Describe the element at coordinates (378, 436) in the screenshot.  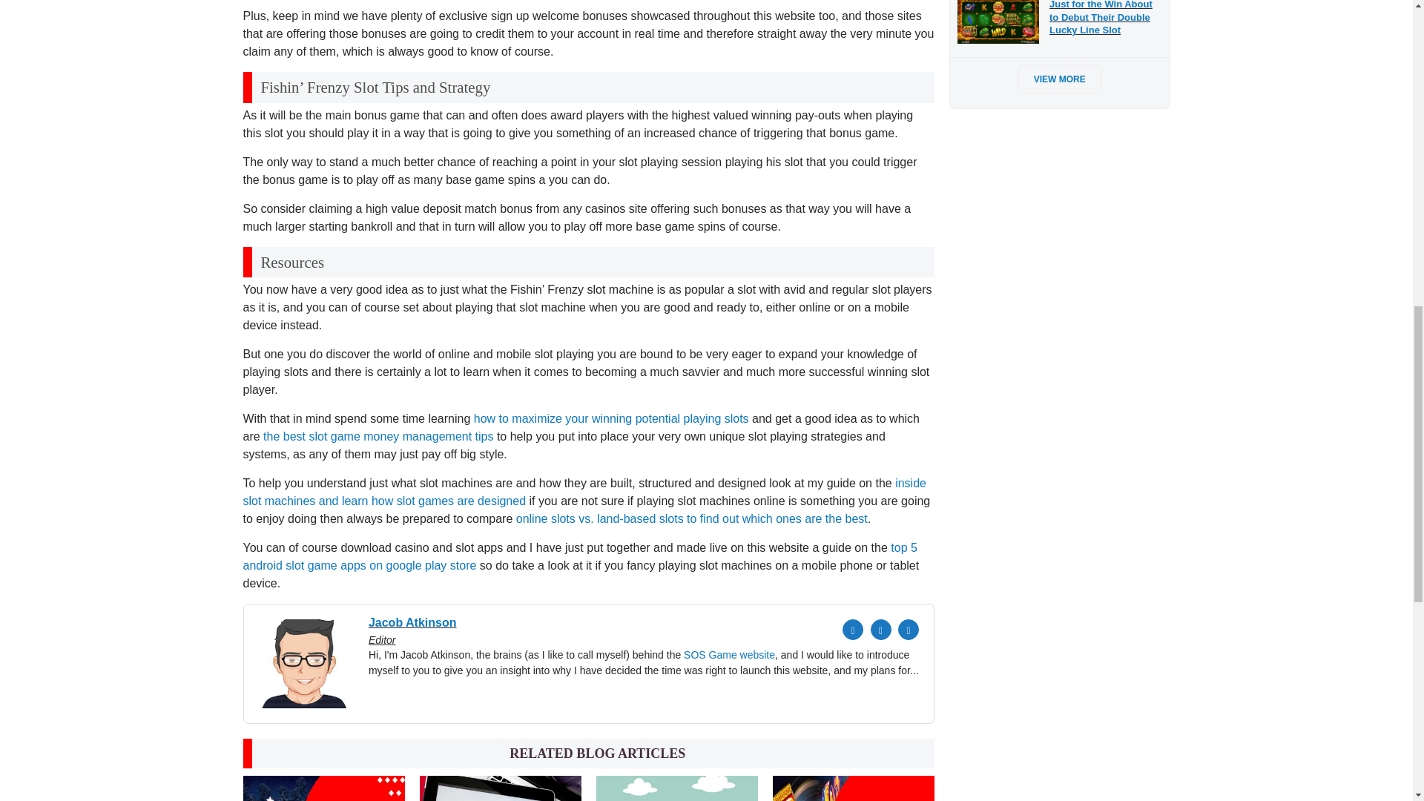
I see `the best slot game money management tips` at that location.